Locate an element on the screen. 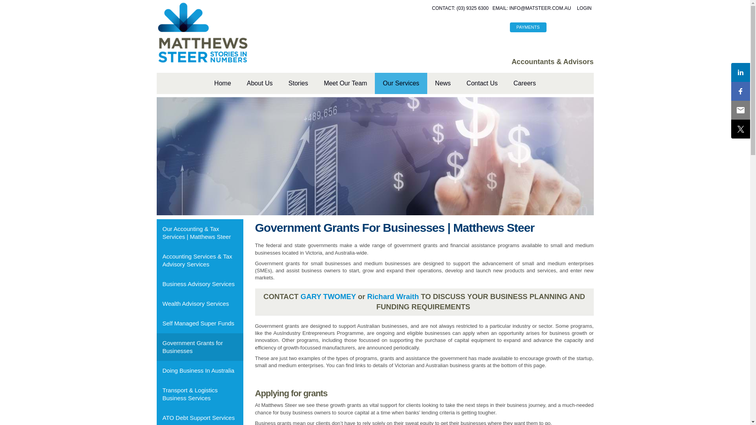 This screenshot has height=425, width=756. Our Accounting & Tax Services | Matthews Steer is located at coordinates (200, 233).